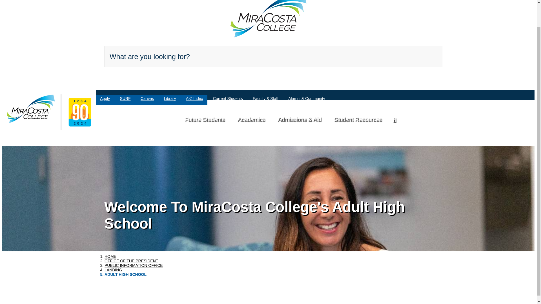 This screenshot has height=304, width=541. What do you see at coordinates (147, 99) in the screenshot?
I see `Canvas is MiraCosta College's LMS` at bounding box center [147, 99].